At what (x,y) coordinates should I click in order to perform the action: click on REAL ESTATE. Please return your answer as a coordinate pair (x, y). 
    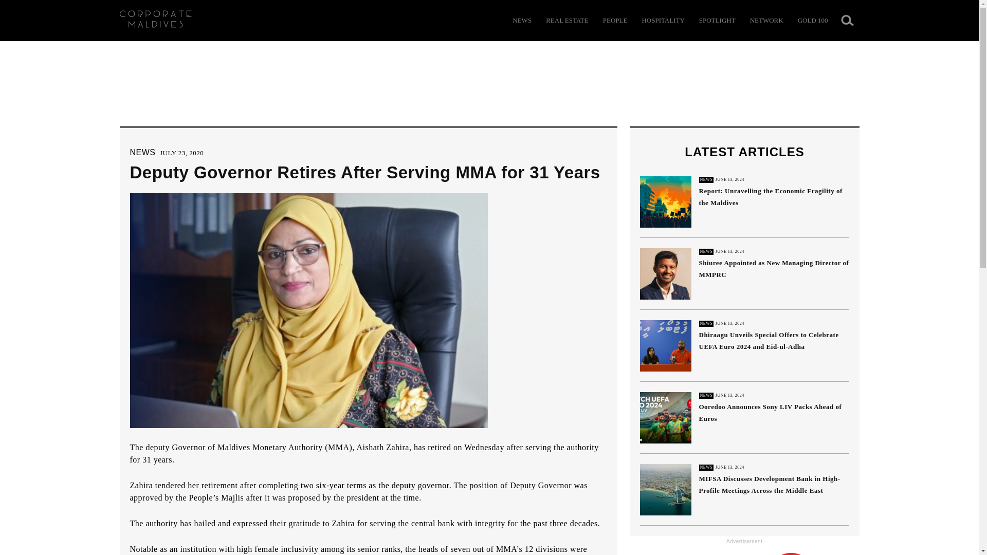
    Looking at the image, I should click on (566, 21).